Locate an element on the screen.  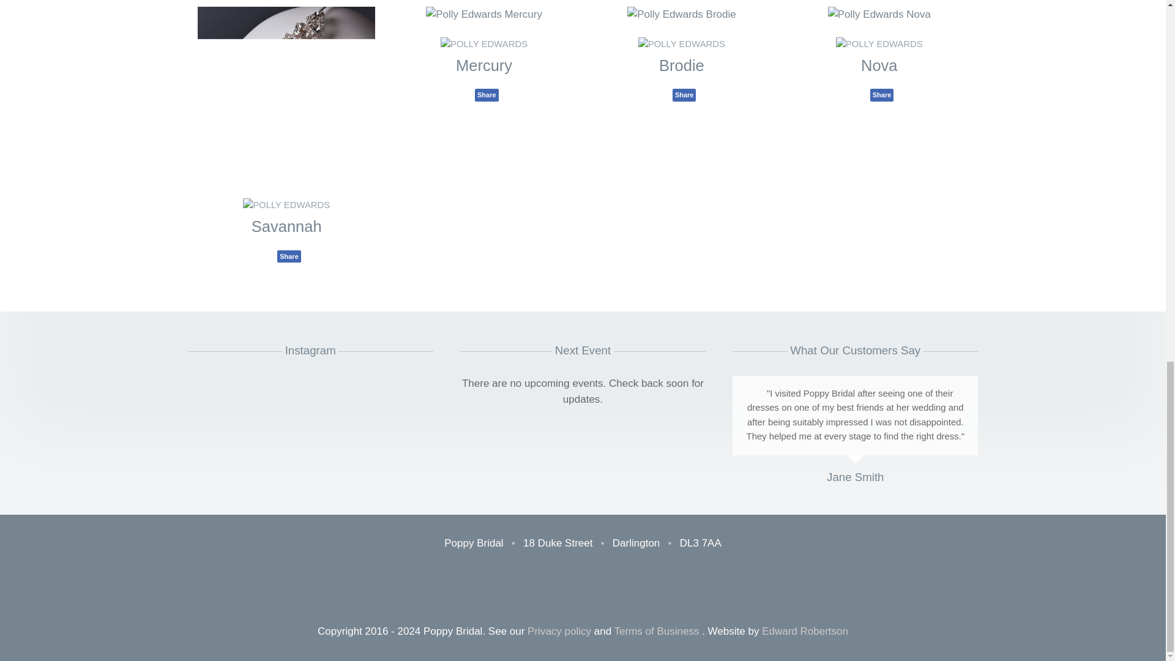
Savannah is located at coordinates (286, 226).